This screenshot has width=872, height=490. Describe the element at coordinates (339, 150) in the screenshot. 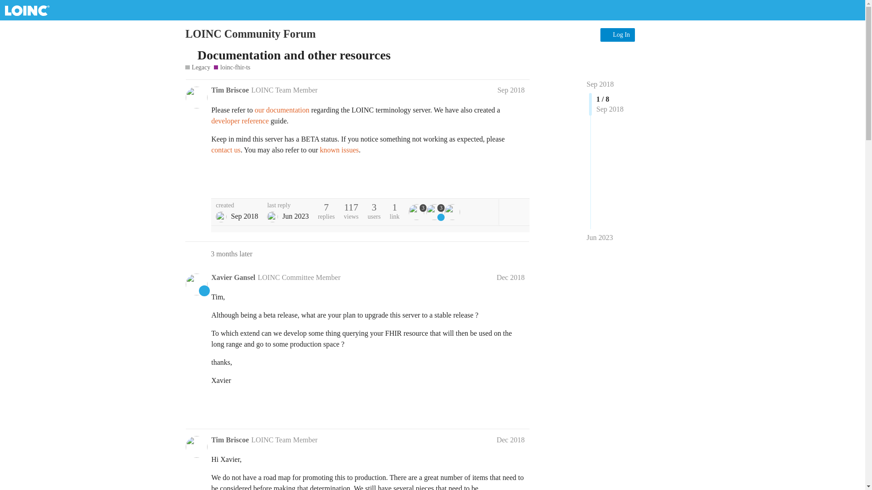

I see `known issues` at that location.